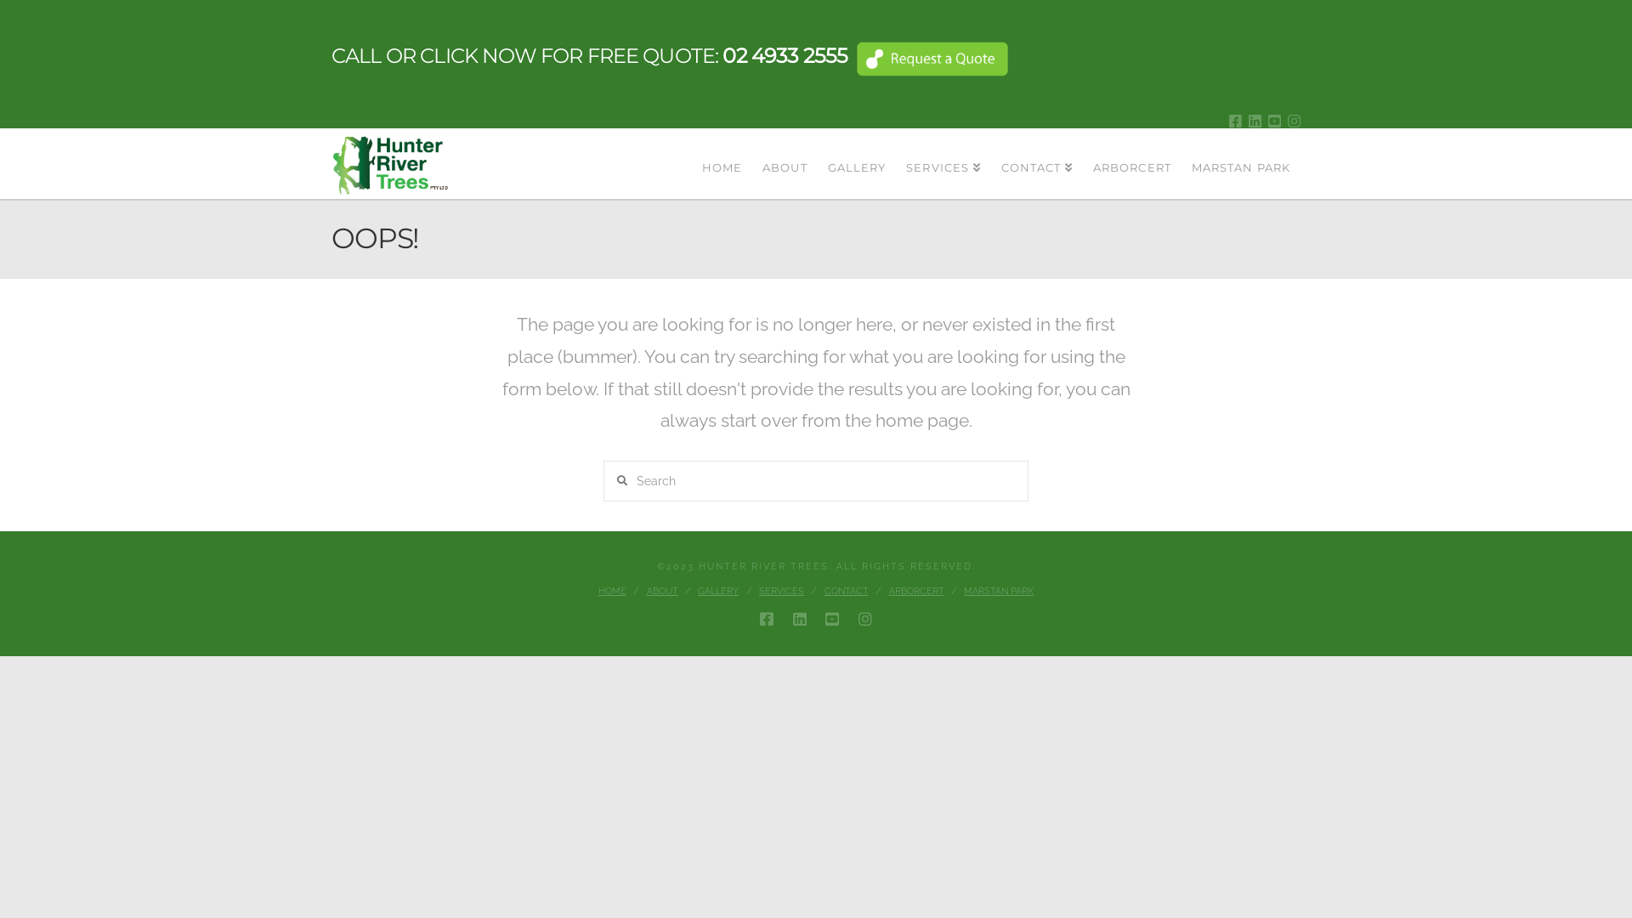  Describe the element at coordinates (785, 145) in the screenshot. I see `ABOUT` at that location.